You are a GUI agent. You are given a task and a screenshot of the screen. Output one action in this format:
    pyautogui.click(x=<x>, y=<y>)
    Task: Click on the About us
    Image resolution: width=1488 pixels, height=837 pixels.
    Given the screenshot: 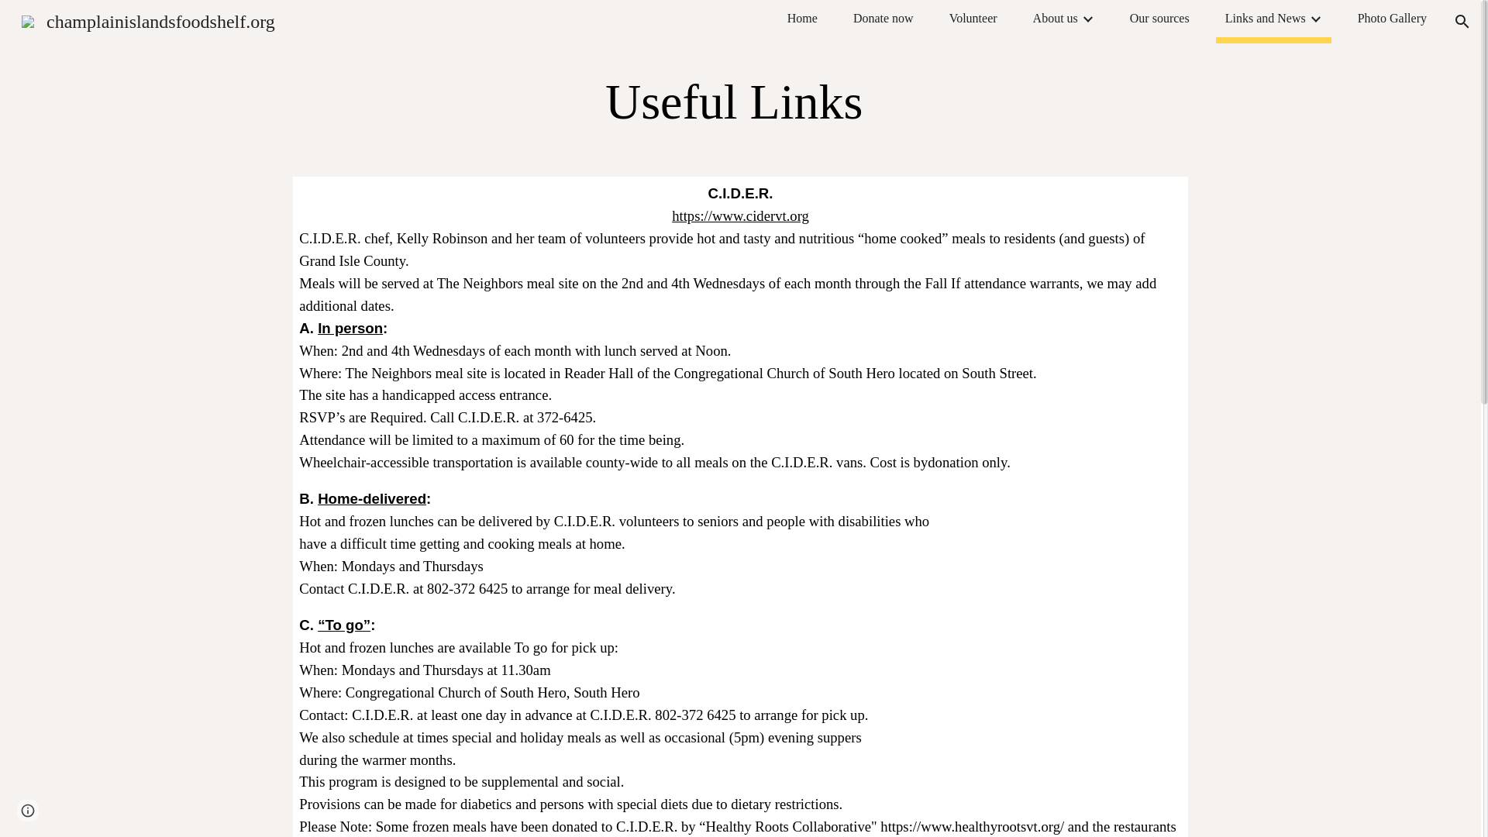 What is the action you would take?
    pyautogui.click(x=1055, y=18)
    